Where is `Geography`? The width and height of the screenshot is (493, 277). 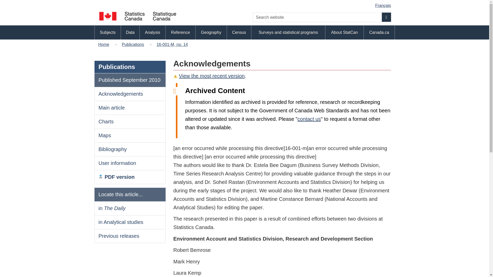
Geography is located at coordinates (211, 32).